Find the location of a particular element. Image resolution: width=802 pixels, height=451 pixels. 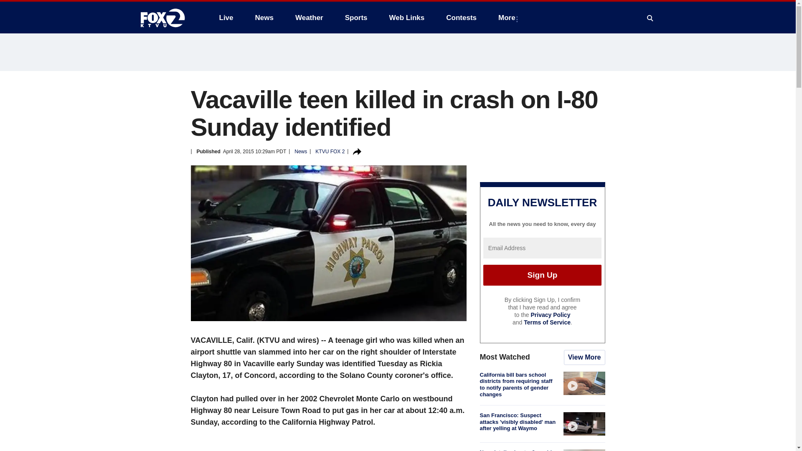

Weather is located at coordinates (309, 18).